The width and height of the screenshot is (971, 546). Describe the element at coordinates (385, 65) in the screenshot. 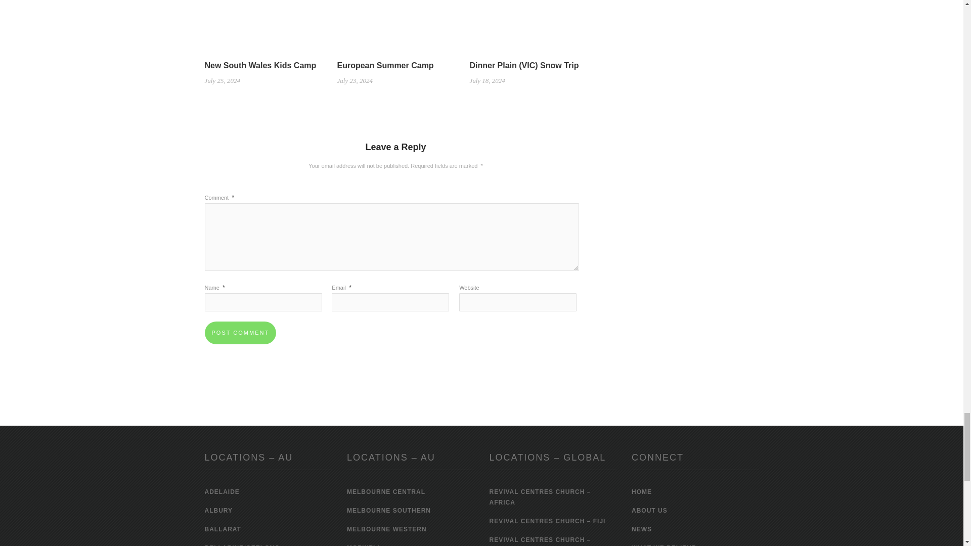

I see `European Summer Camp` at that location.